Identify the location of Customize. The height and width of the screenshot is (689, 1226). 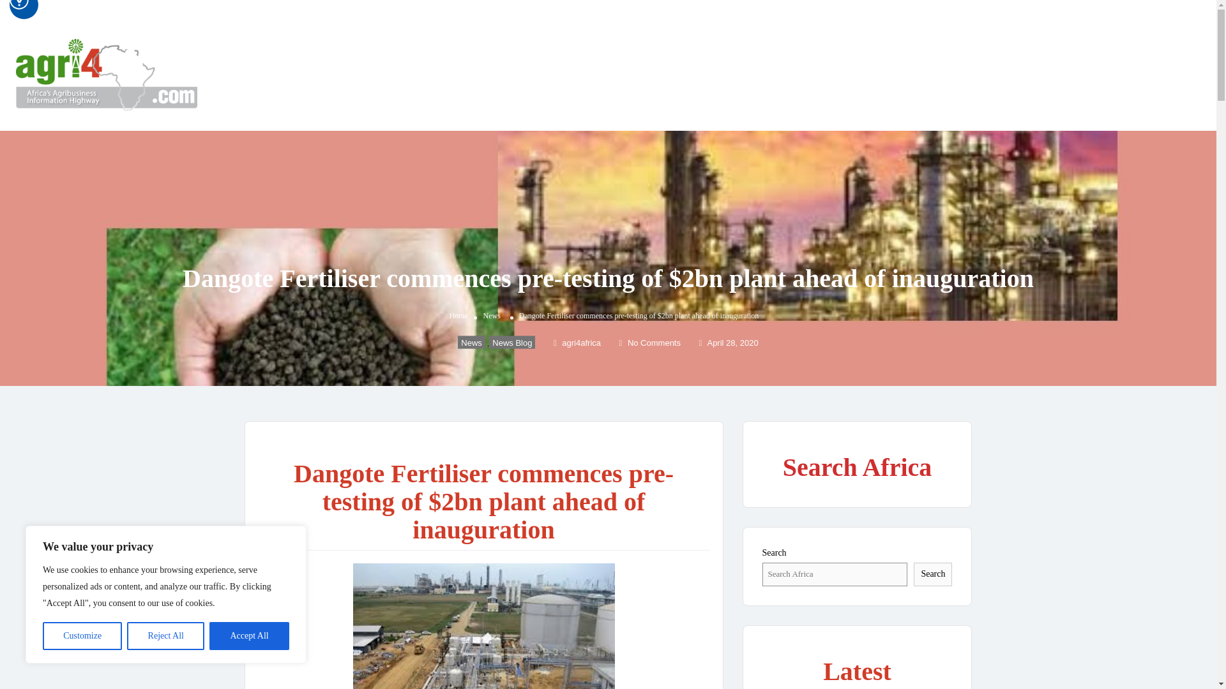
(82, 636).